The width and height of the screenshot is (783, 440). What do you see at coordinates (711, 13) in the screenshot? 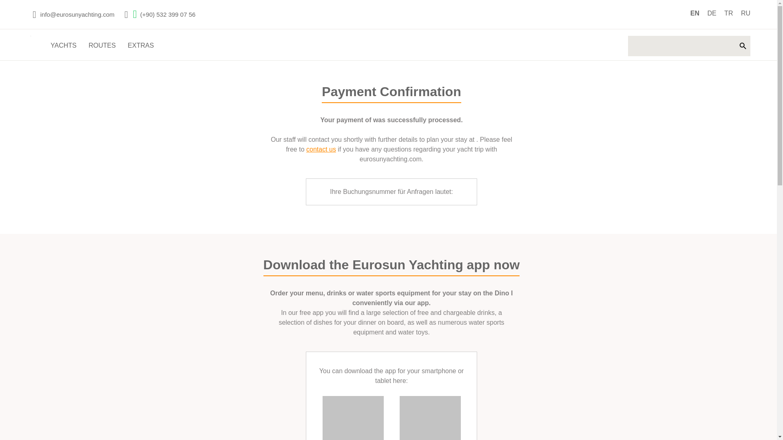
I see `DE` at bounding box center [711, 13].